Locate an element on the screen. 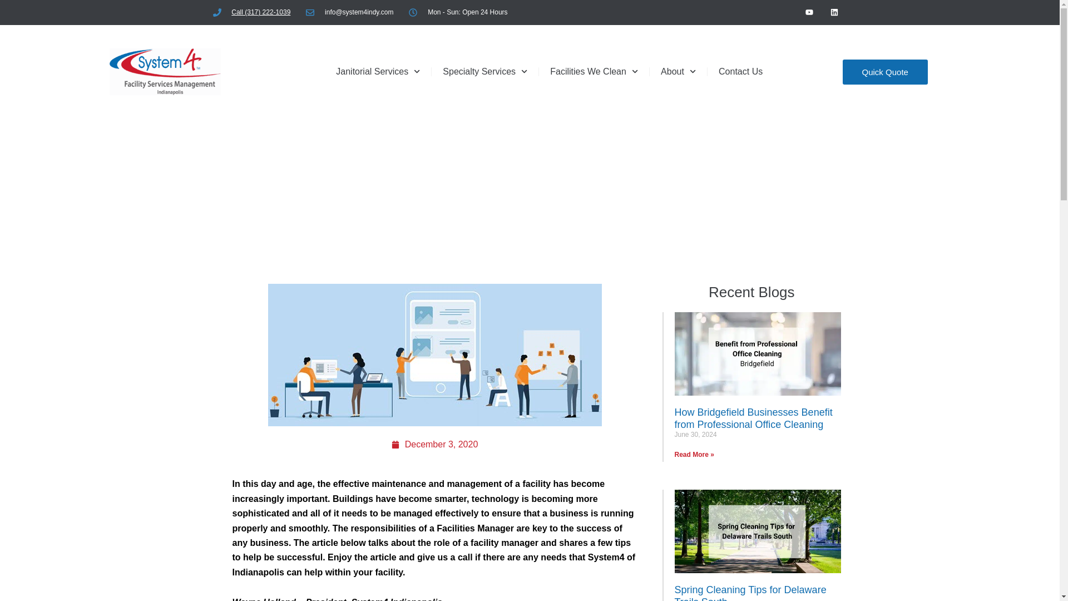 The width and height of the screenshot is (1068, 601). Facilities We Clean is located at coordinates (594, 71).